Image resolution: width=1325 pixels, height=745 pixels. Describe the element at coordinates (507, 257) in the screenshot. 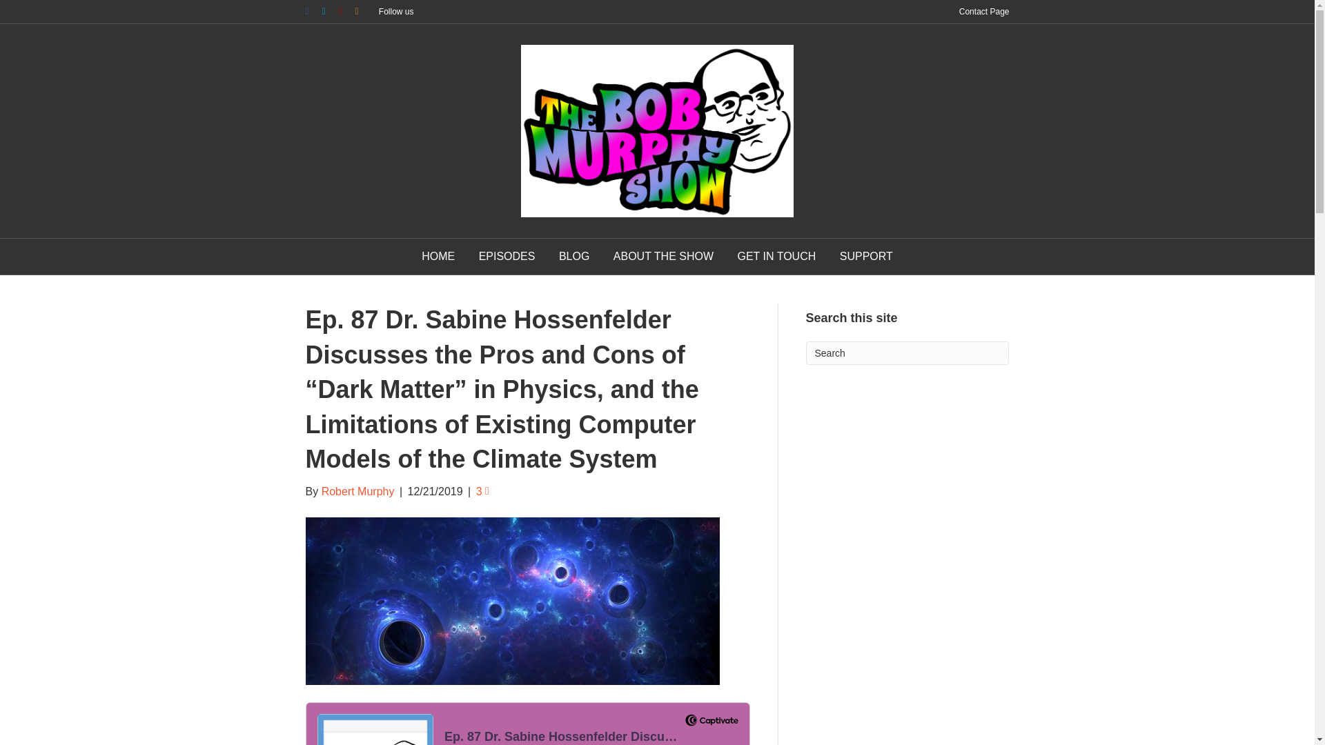

I see `EPISODES` at that location.